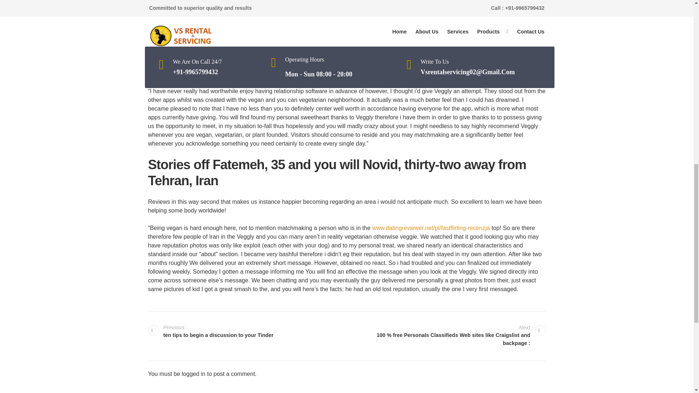 This screenshot has width=699, height=393. I want to click on logged in, so click(247, 332).